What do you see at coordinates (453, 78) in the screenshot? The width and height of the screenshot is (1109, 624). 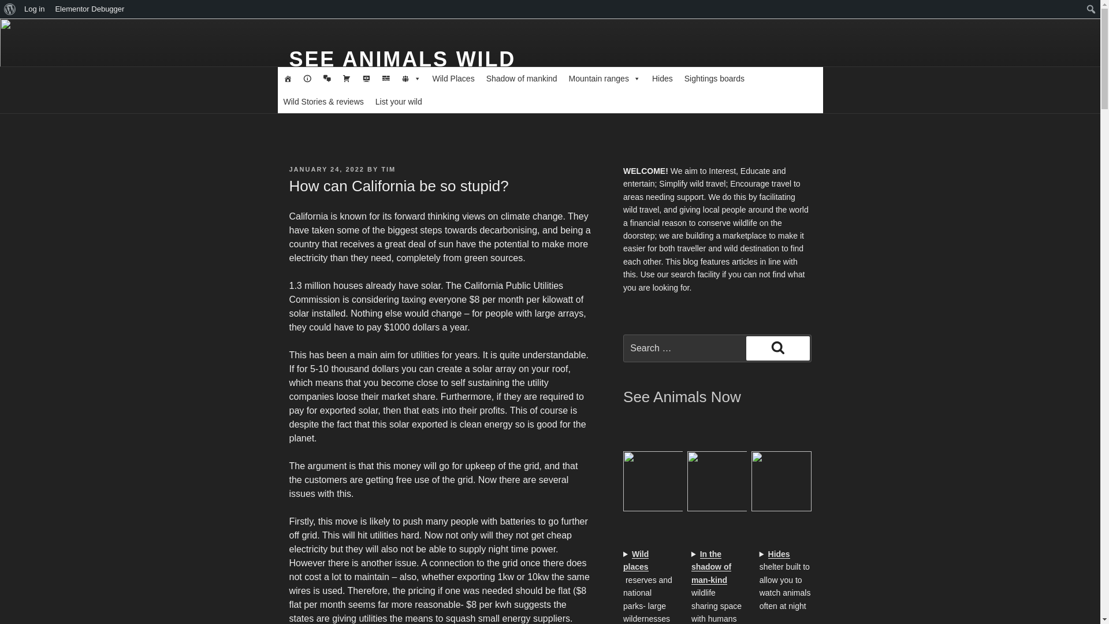 I see `Wild Places` at bounding box center [453, 78].